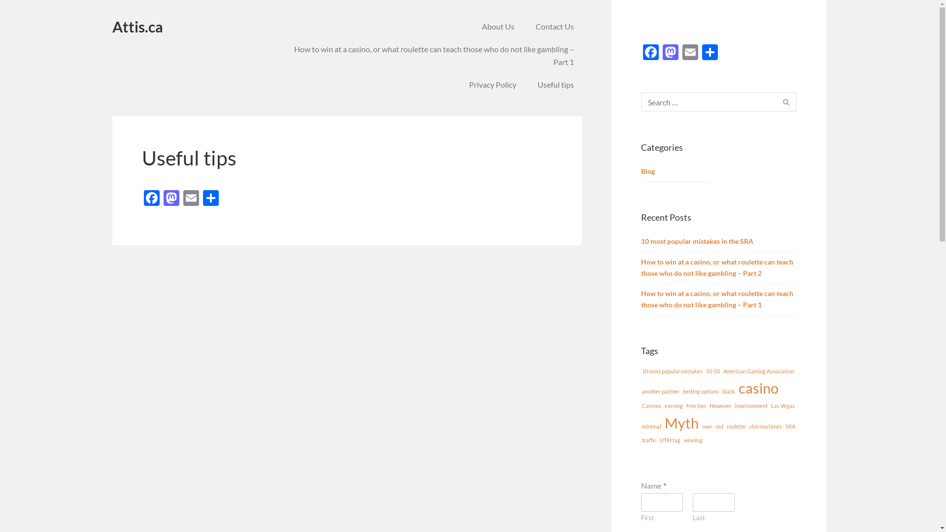 The width and height of the screenshot is (946, 532). What do you see at coordinates (555, 27) in the screenshot?
I see `Contact Us` at bounding box center [555, 27].